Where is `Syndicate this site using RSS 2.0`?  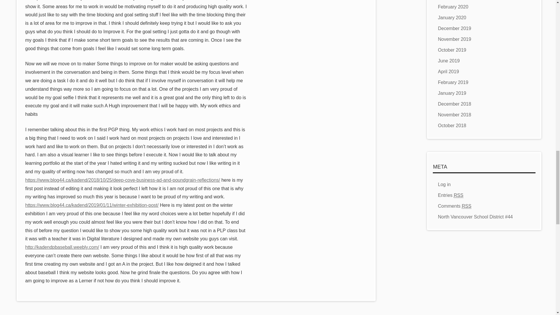
Syndicate this site using RSS 2.0 is located at coordinates (450, 195).